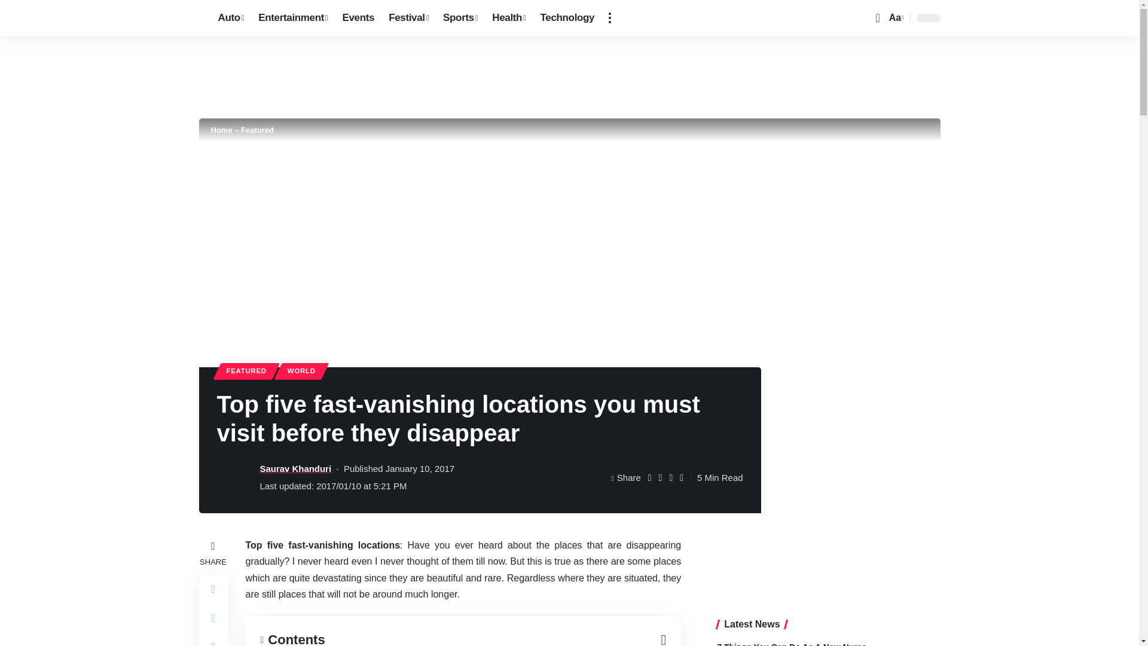 This screenshot has width=1148, height=646. Describe the element at coordinates (221, 129) in the screenshot. I see `Home` at that location.